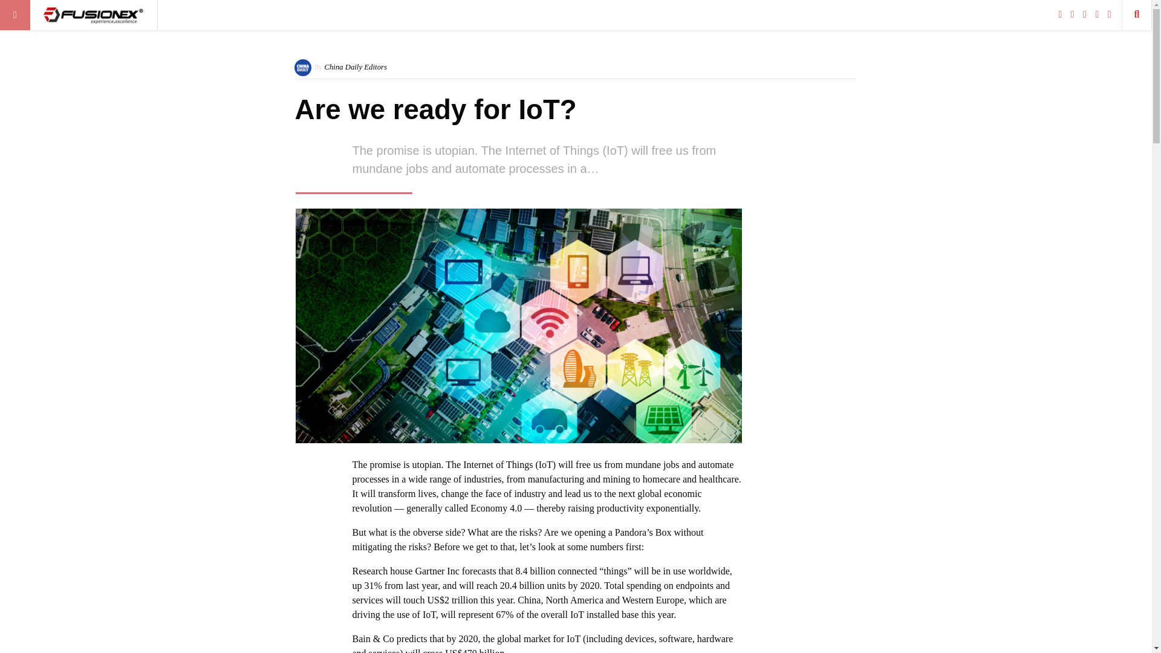 The image size is (1161, 653). What do you see at coordinates (355, 67) in the screenshot?
I see `China Daily Editors` at bounding box center [355, 67].